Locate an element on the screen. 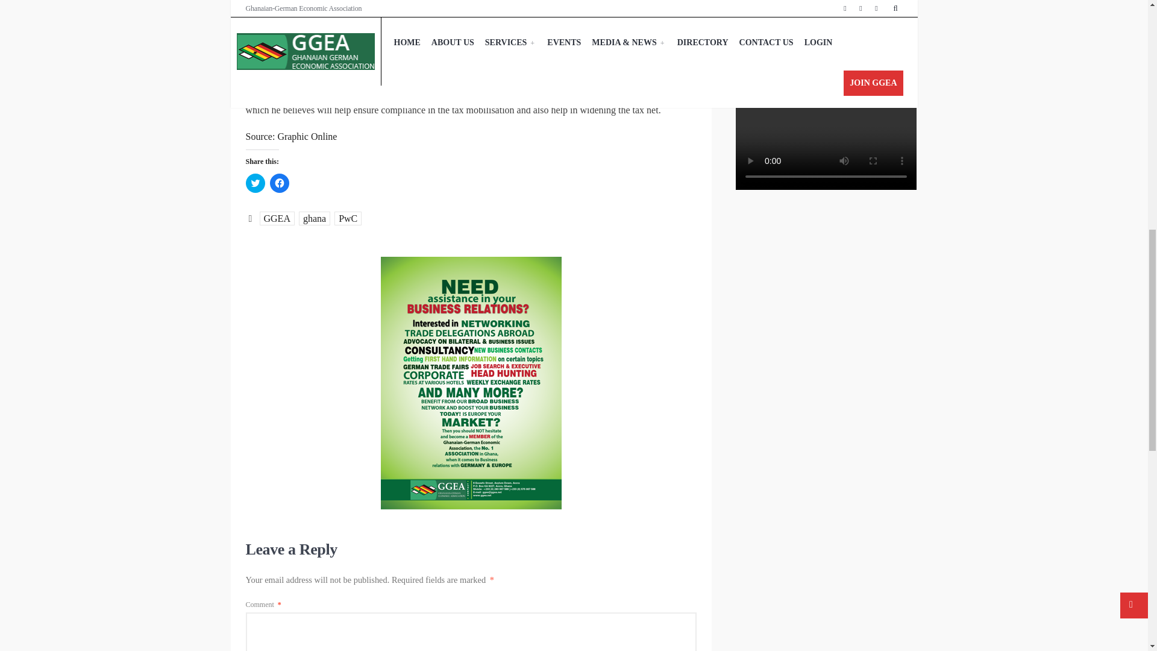 This screenshot has width=1157, height=651. PwC is located at coordinates (347, 218).